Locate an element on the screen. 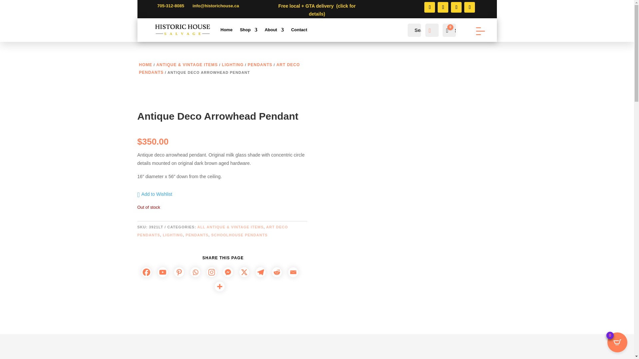 This screenshot has height=359, width=639. Pinterest is located at coordinates (181, 271).